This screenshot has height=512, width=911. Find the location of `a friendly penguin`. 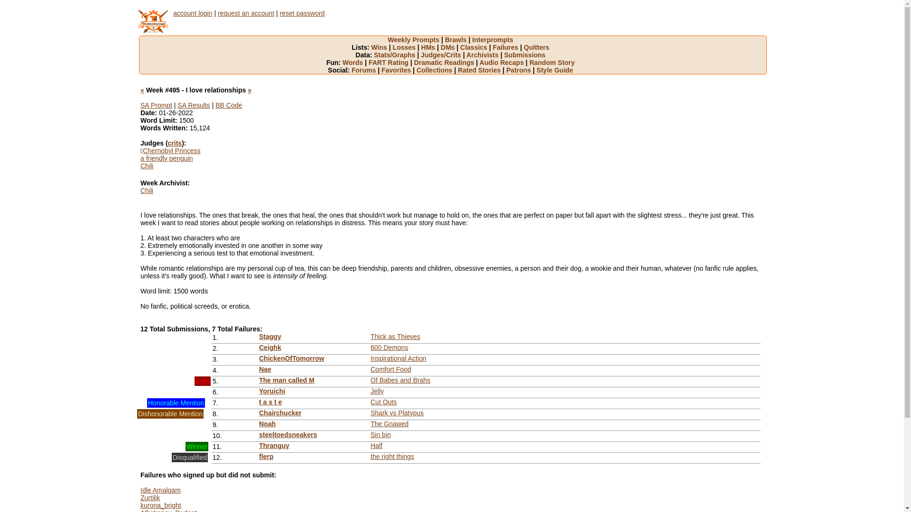

a friendly penguin is located at coordinates (167, 158).